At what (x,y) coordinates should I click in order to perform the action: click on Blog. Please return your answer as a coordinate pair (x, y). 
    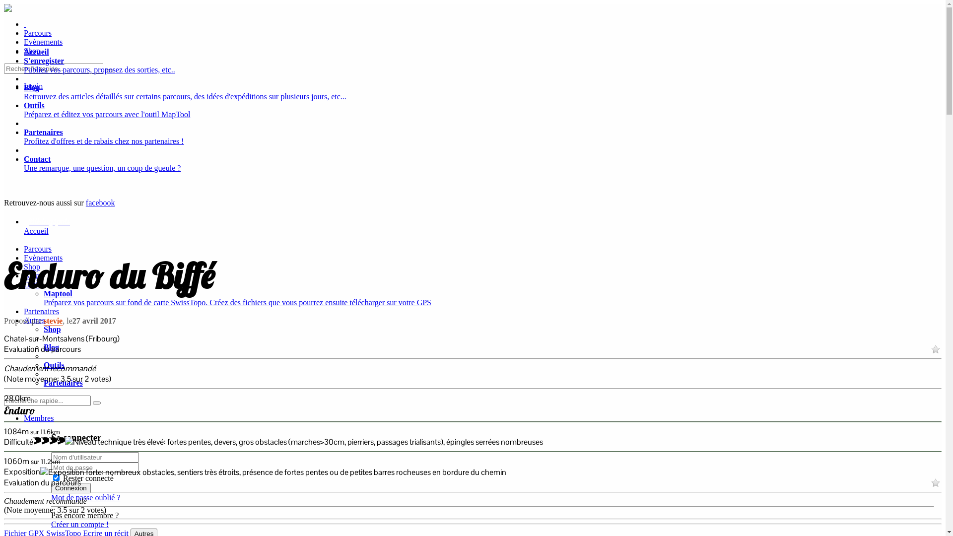
    Looking at the image, I should click on (32, 276).